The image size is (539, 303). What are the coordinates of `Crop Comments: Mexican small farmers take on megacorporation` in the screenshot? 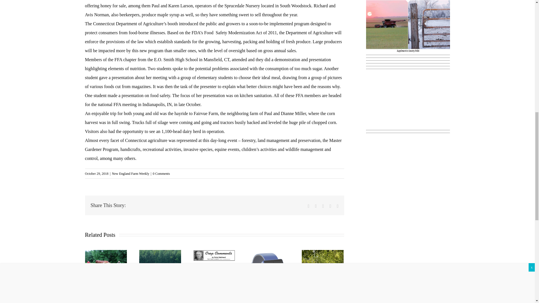 It's located at (211, 281).